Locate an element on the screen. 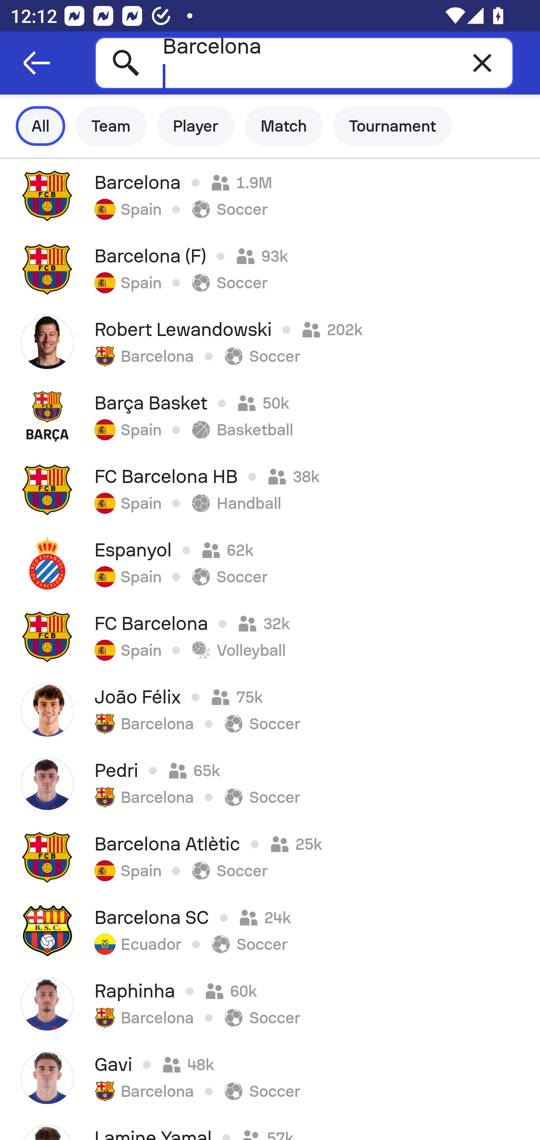  Barça Basket 50k Spain Basketball is located at coordinates (270, 416).